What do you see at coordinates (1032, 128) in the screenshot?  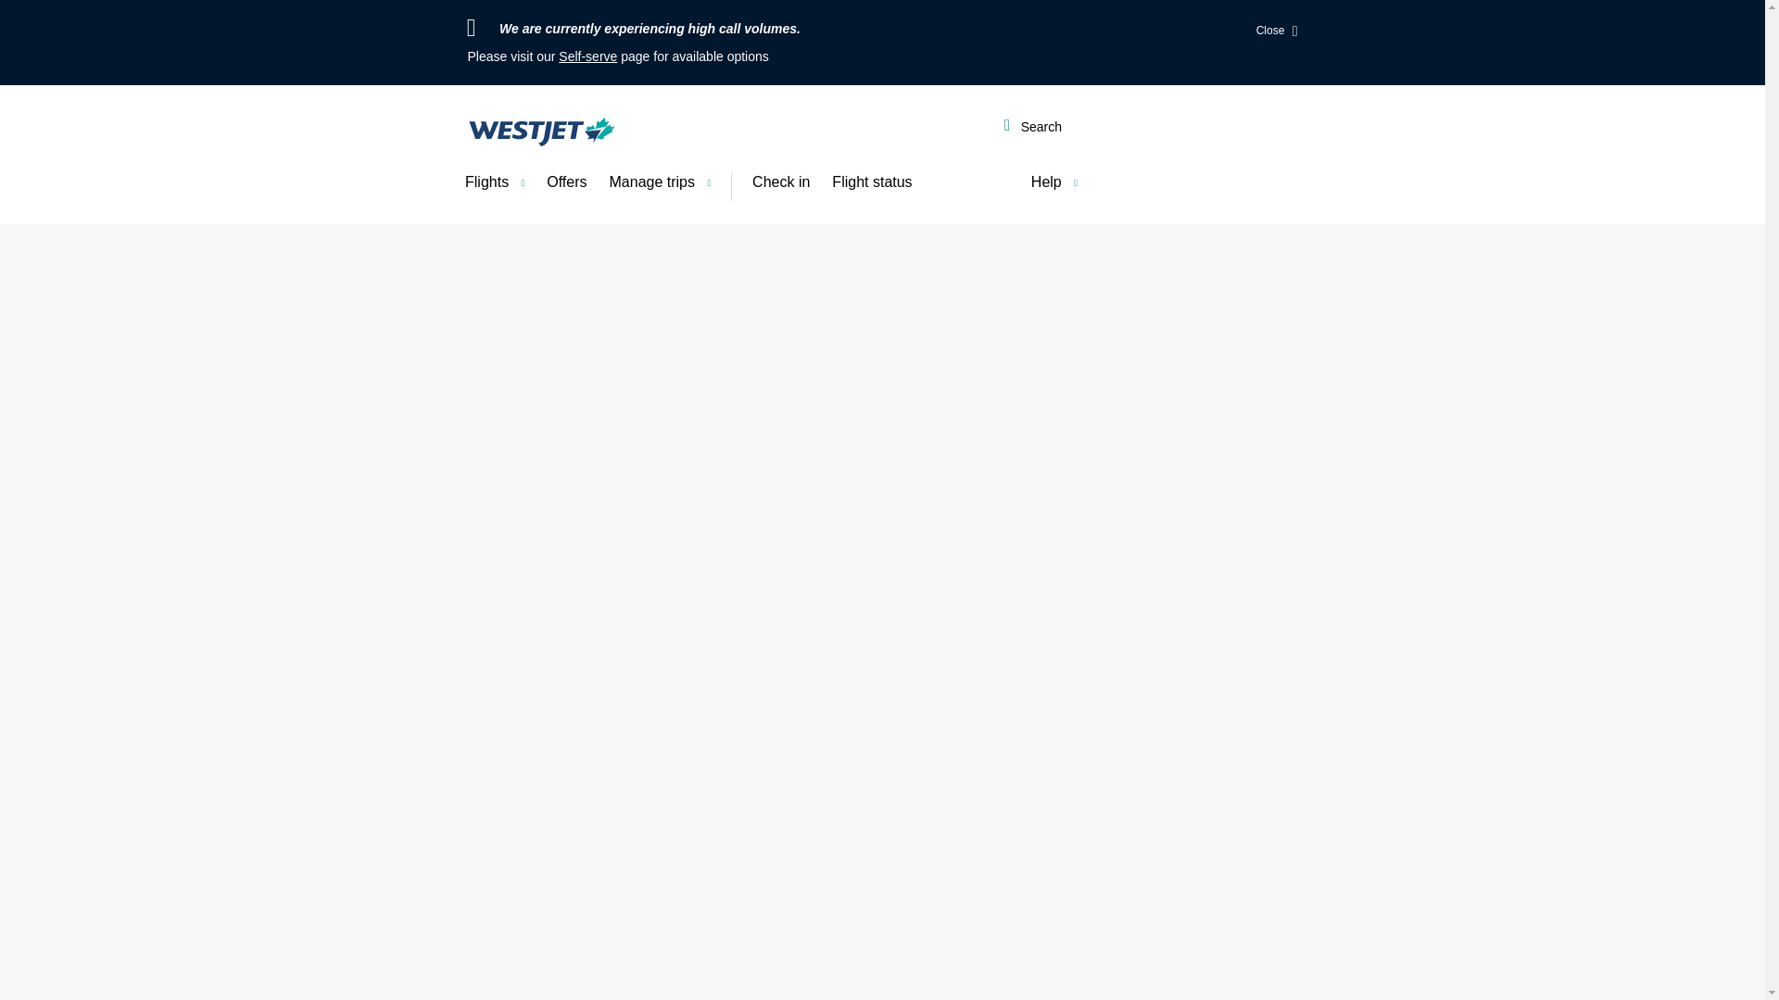 I see `Search` at bounding box center [1032, 128].